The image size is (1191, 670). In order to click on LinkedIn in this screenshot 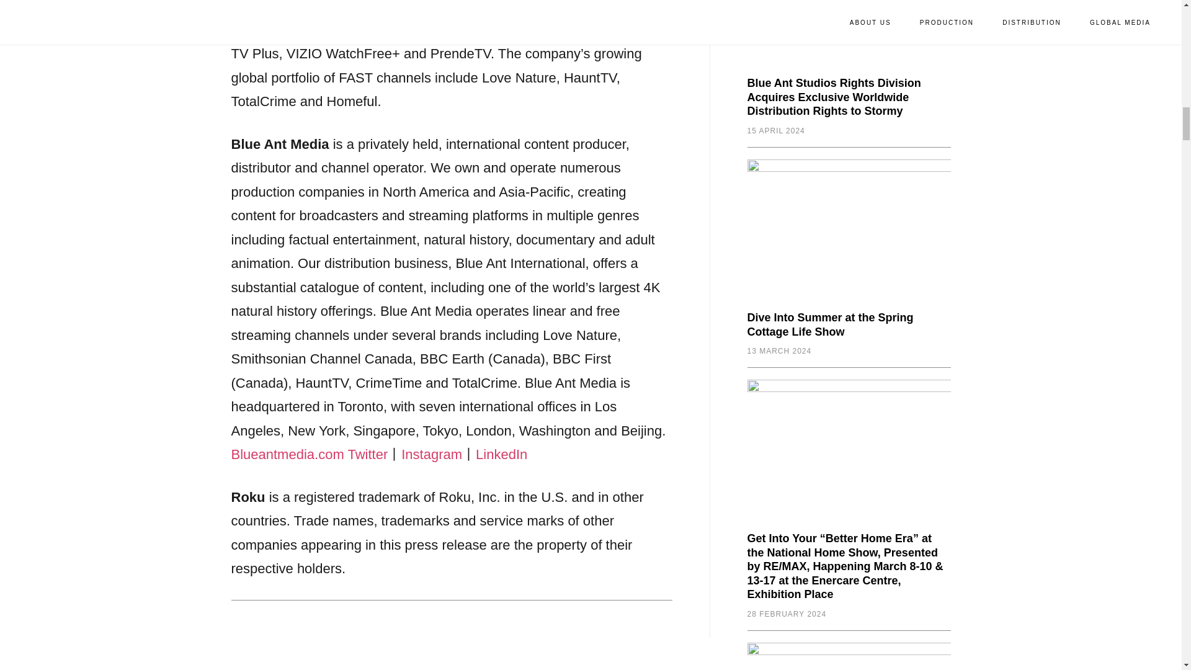, I will do `click(501, 454)`.